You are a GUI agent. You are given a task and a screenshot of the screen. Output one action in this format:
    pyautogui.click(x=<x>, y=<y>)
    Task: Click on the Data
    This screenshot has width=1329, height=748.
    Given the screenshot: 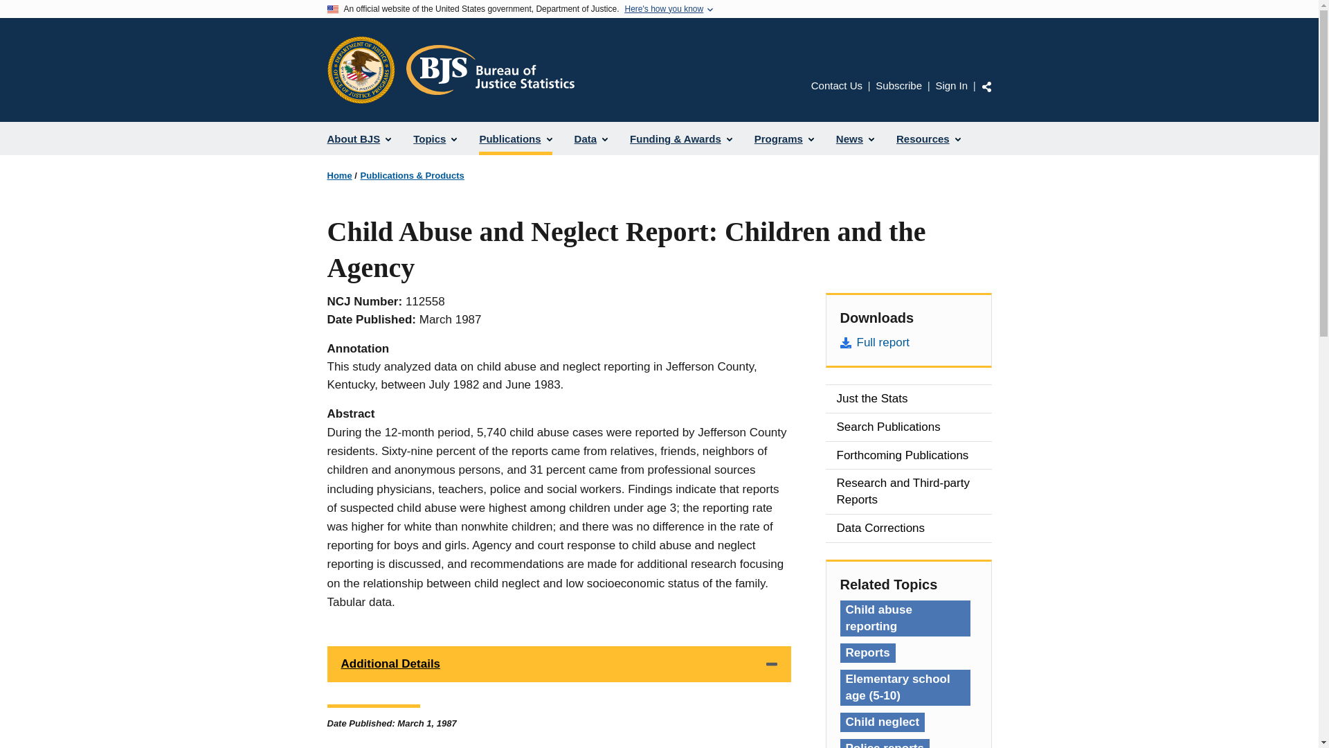 What is the action you would take?
    pyautogui.click(x=591, y=139)
    